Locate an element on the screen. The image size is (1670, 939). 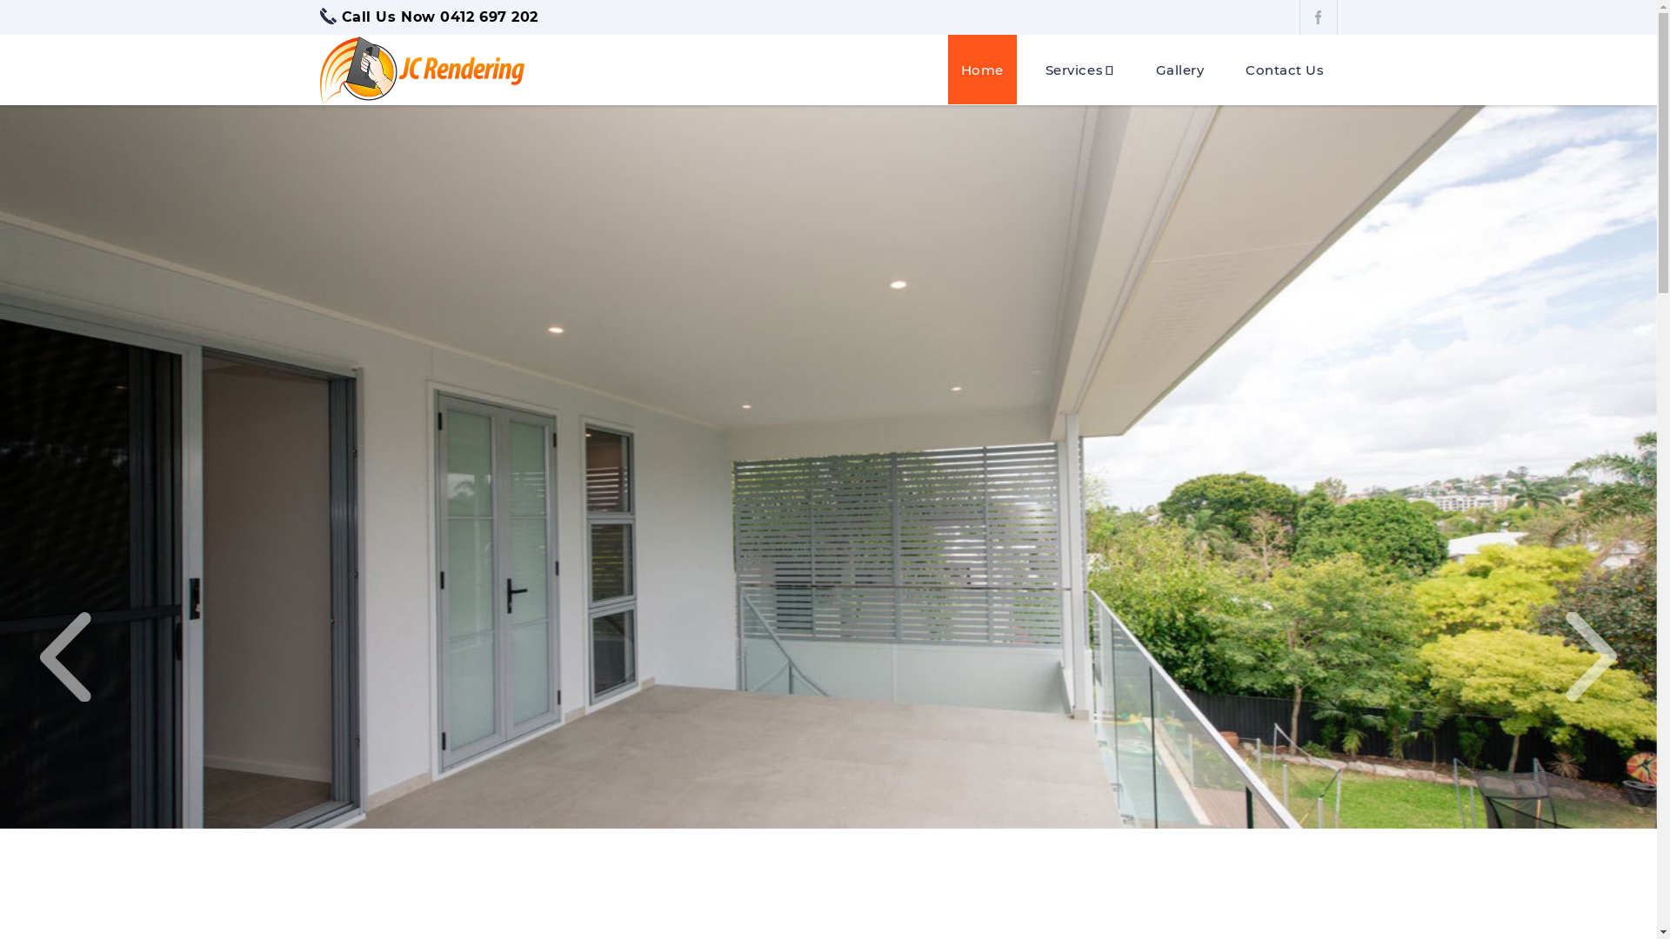
Services is located at coordinates (1080, 70).